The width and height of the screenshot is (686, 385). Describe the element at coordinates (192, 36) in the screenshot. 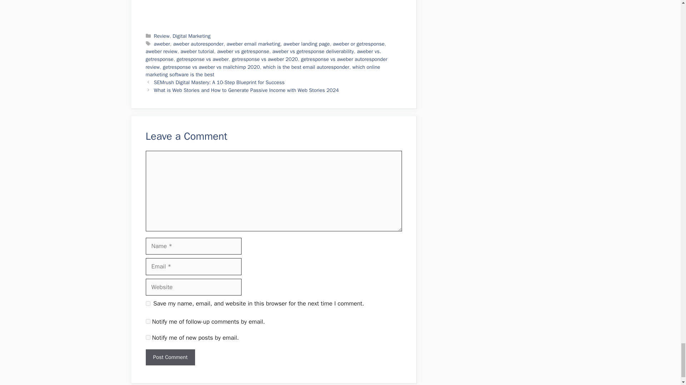

I see `Digital Marketing` at that location.